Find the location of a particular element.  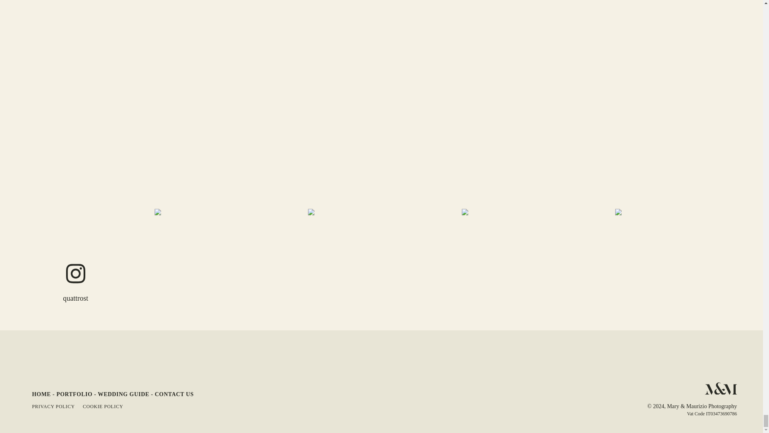

WEDDING GUIDE is located at coordinates (123, 395).